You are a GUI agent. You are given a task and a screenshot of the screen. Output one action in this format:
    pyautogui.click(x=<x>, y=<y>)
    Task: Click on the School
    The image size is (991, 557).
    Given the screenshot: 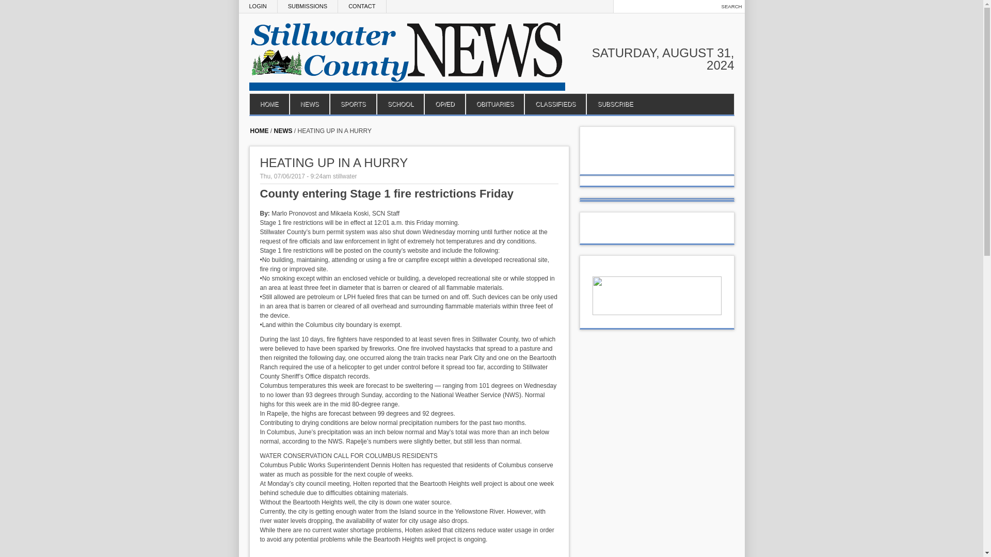 What is the action you would take?
    pyautogui.click(x=401, y=104)
    